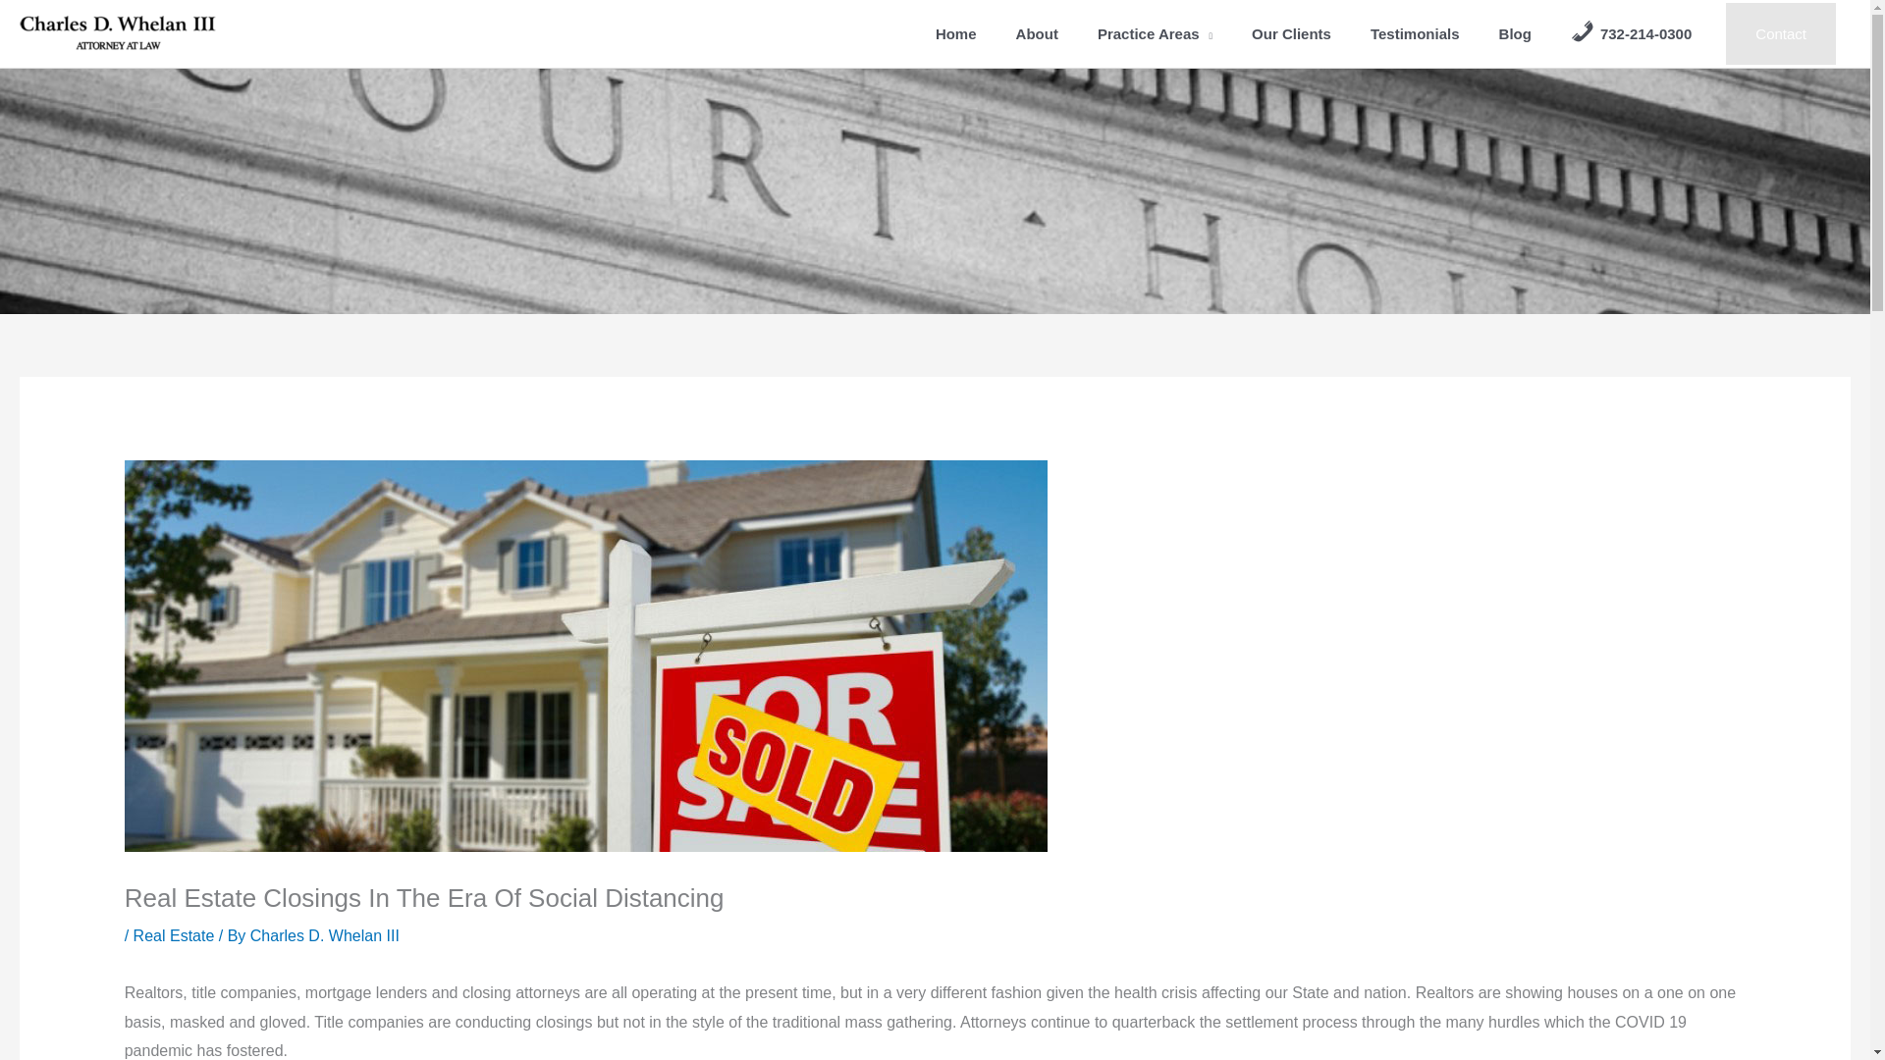 The width and height of the screenshot is (1885, 1060). Describe the element at coordinates (325, 936) in the screenshot. I see `Charles D. Whelan III` at that location.